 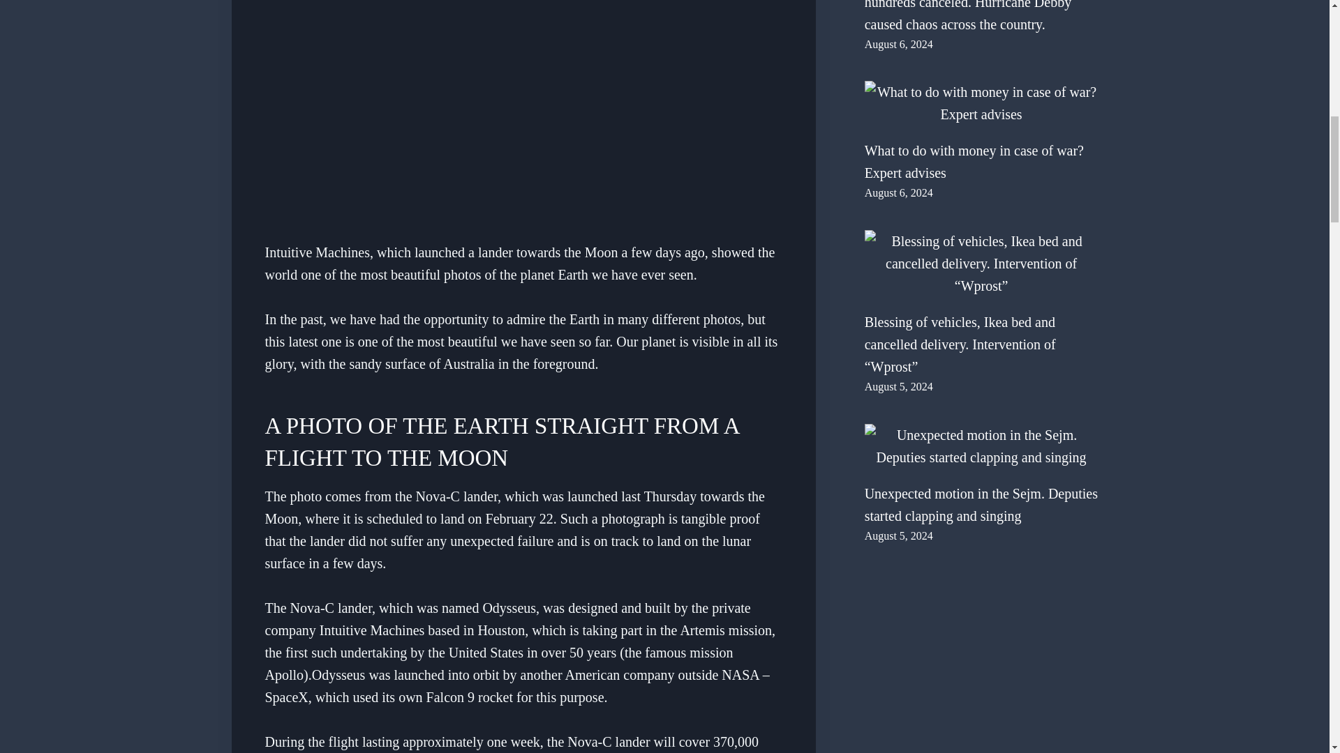 What do you see at coordinates (898, 535) in the screenshot?
I see `August 5, 2024` at bounding box center [898, 535].